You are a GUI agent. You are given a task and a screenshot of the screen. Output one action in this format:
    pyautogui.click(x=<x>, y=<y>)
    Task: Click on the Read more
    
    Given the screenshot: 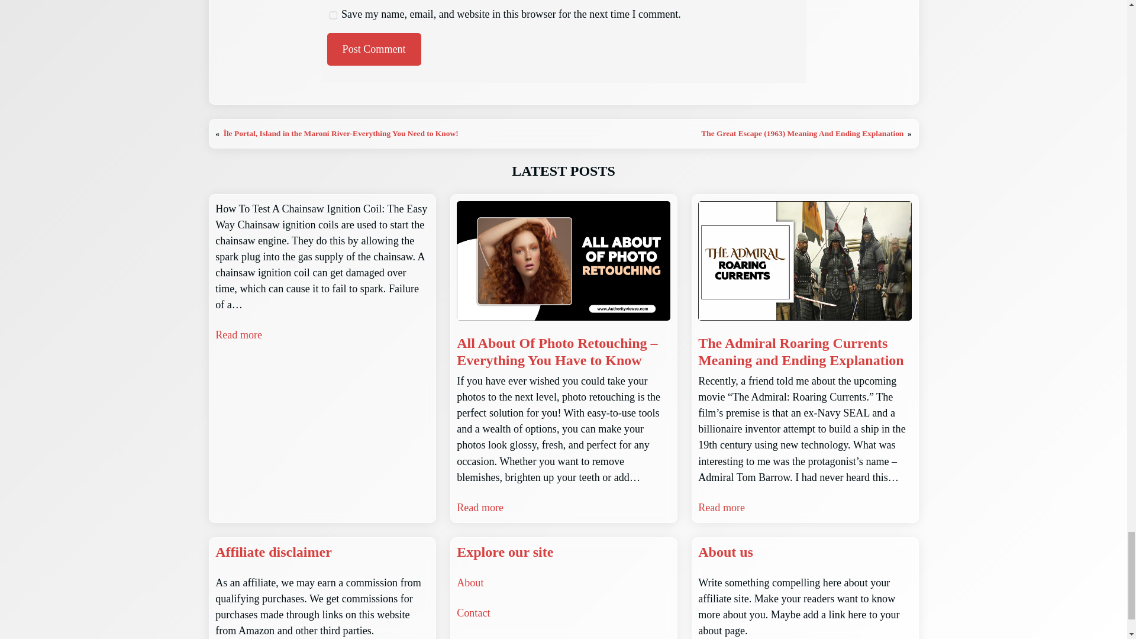 What is the action you would take?
    pyautogui.click(x=479, y=508)
    